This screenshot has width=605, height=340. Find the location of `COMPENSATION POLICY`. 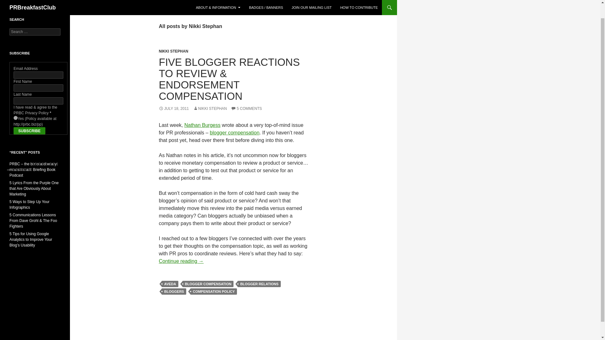

COMPENSATION POLICY is located at coordinates (214, 292).